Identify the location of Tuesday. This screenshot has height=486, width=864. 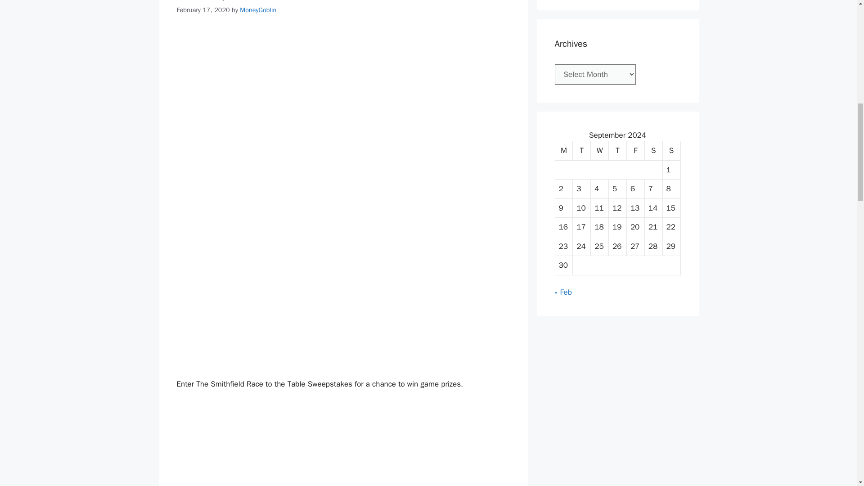
(581, 151).